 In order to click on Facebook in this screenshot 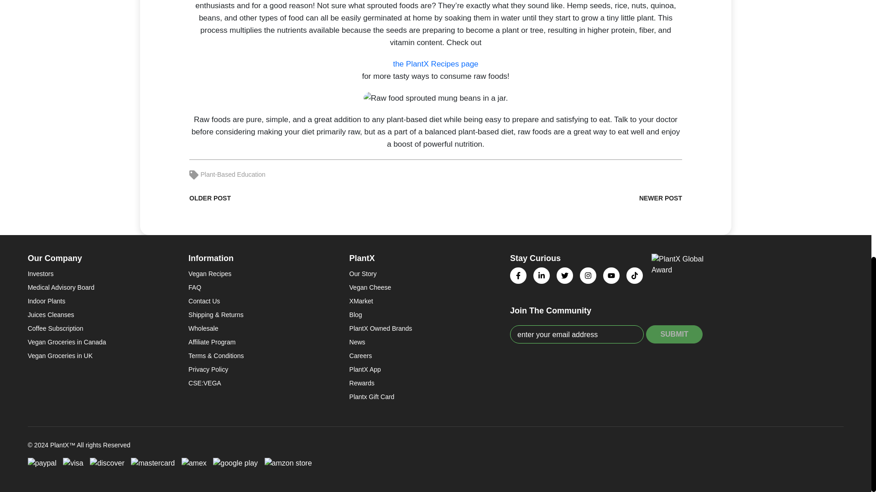, I will do `click(518, 276)`.